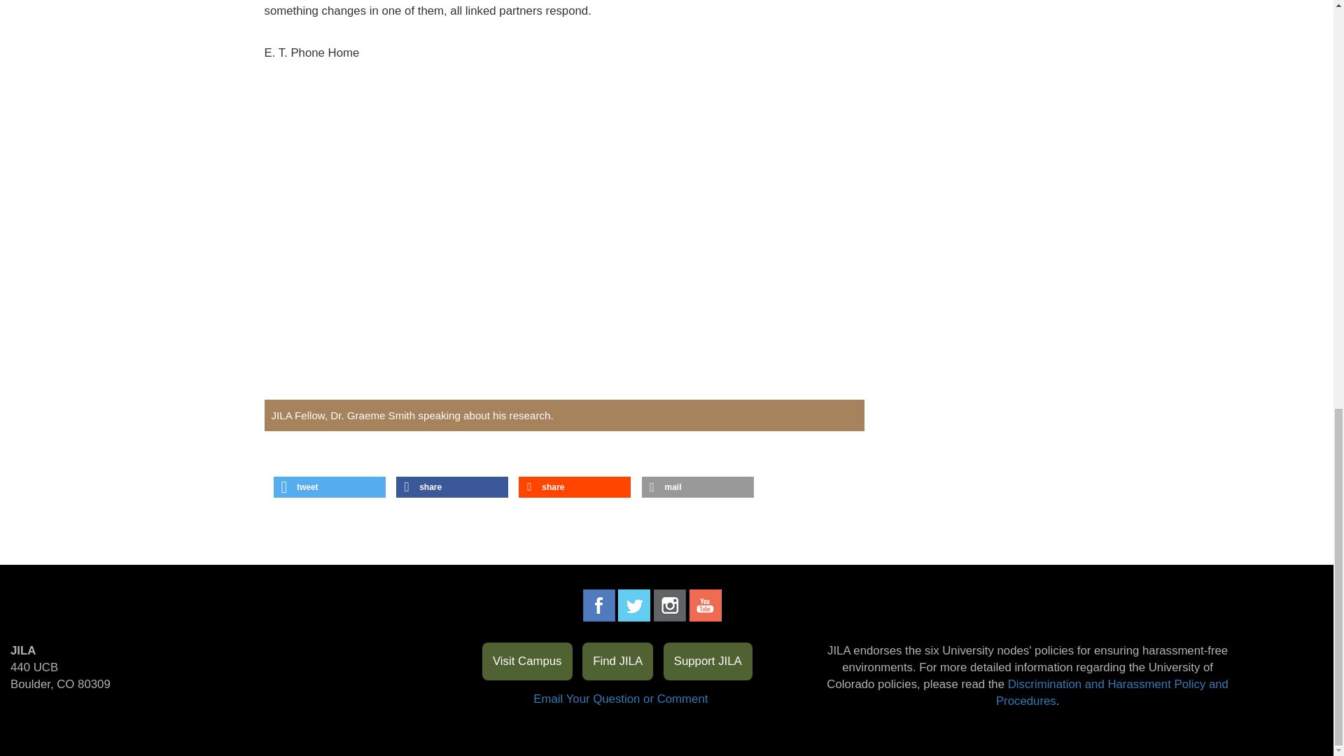 Image resolution: width=1344 pixels, height=756 pixels. I want to click on Share on Twitter, so click(330, 487).